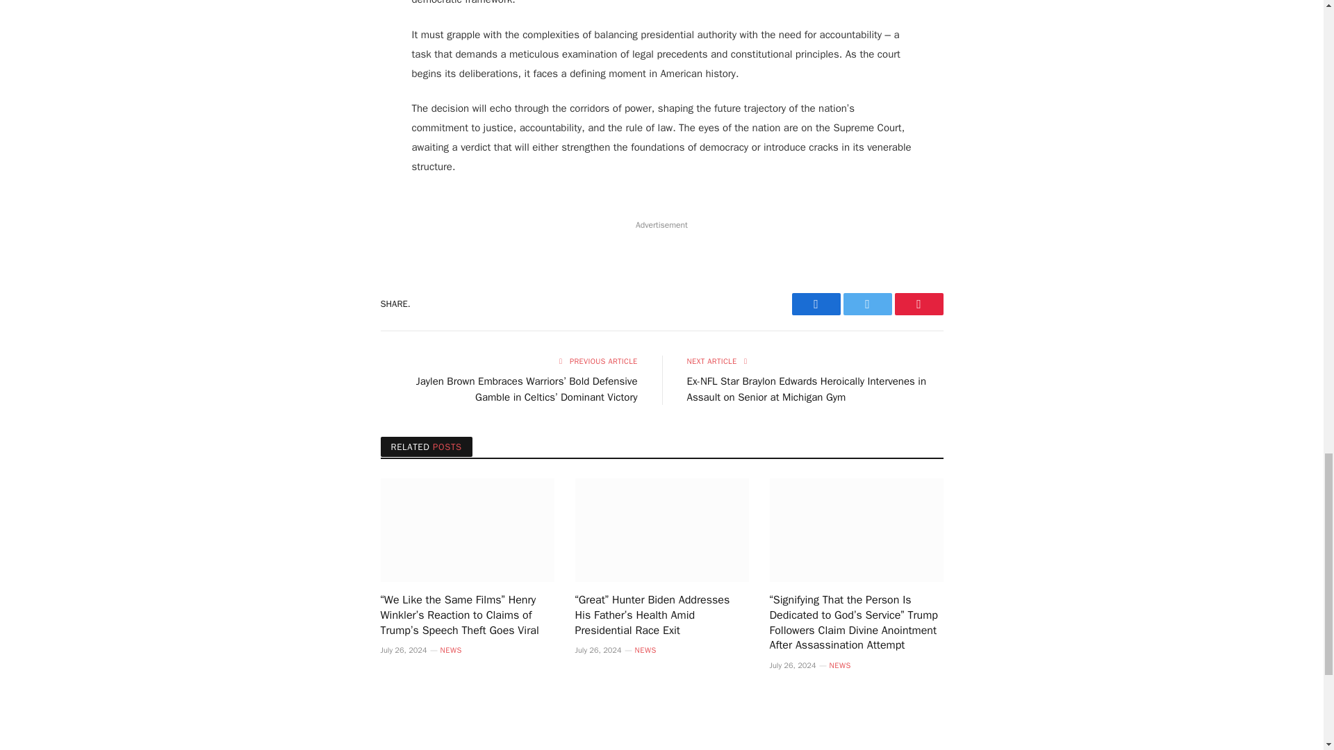 The image size is (1334, 750). What do you see at coordinates (645, 650) in the screenshot?
I see `NEWS` at bounding box center [645, 650].